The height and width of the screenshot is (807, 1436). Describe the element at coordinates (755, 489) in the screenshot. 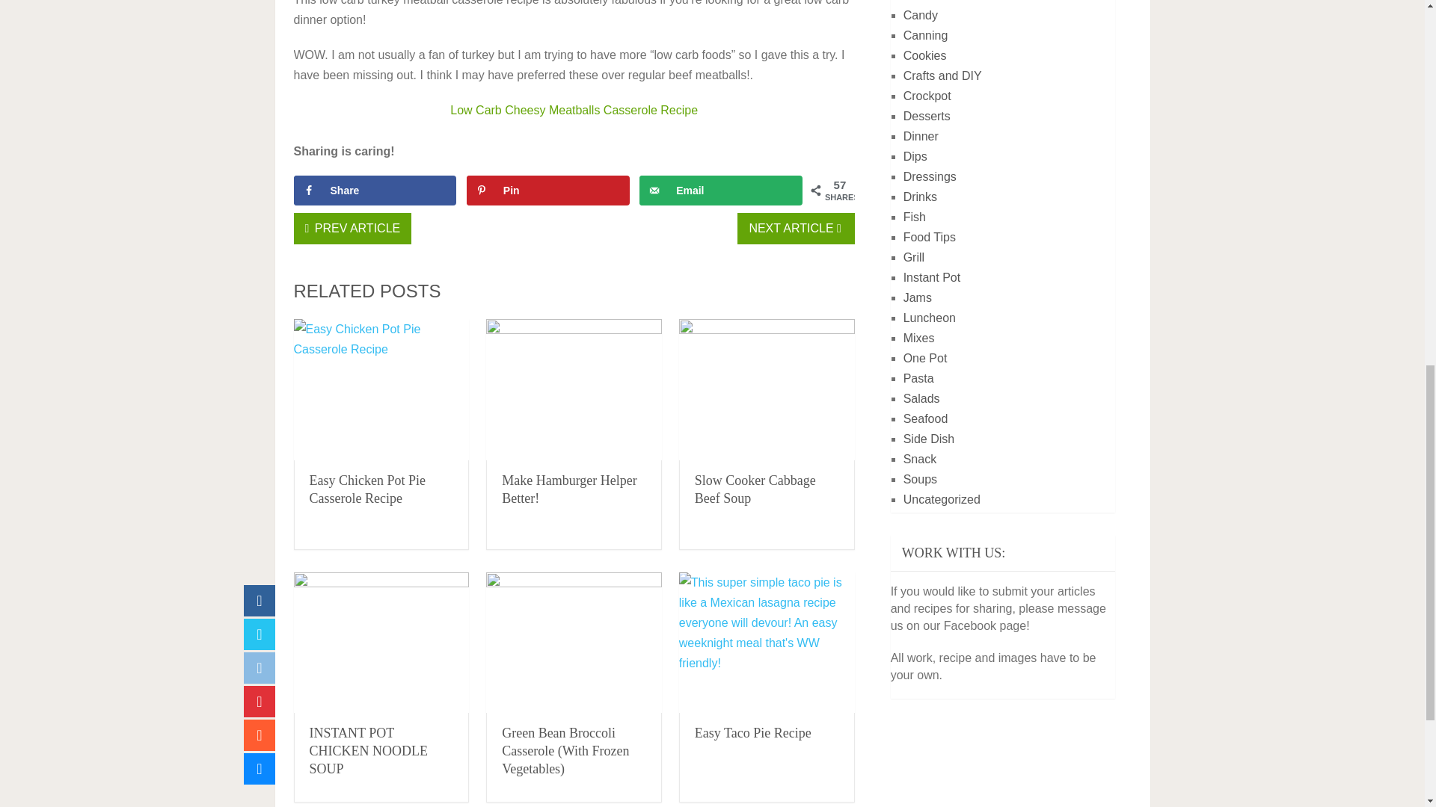

I see `Slow Cooker Cabbage Beef Soup` at that location.